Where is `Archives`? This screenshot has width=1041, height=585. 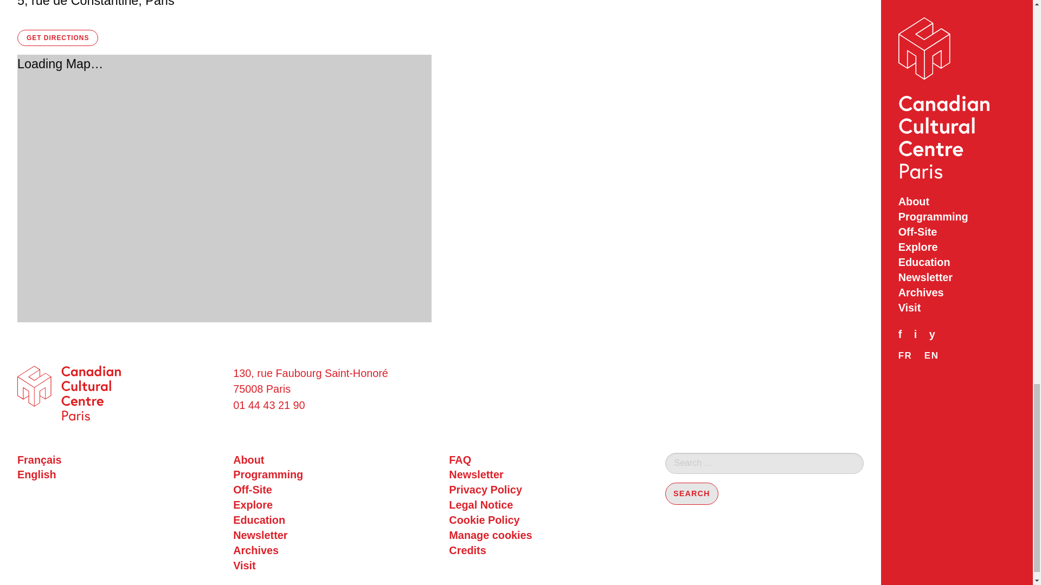
Archives is located at coordinates (332, 551).